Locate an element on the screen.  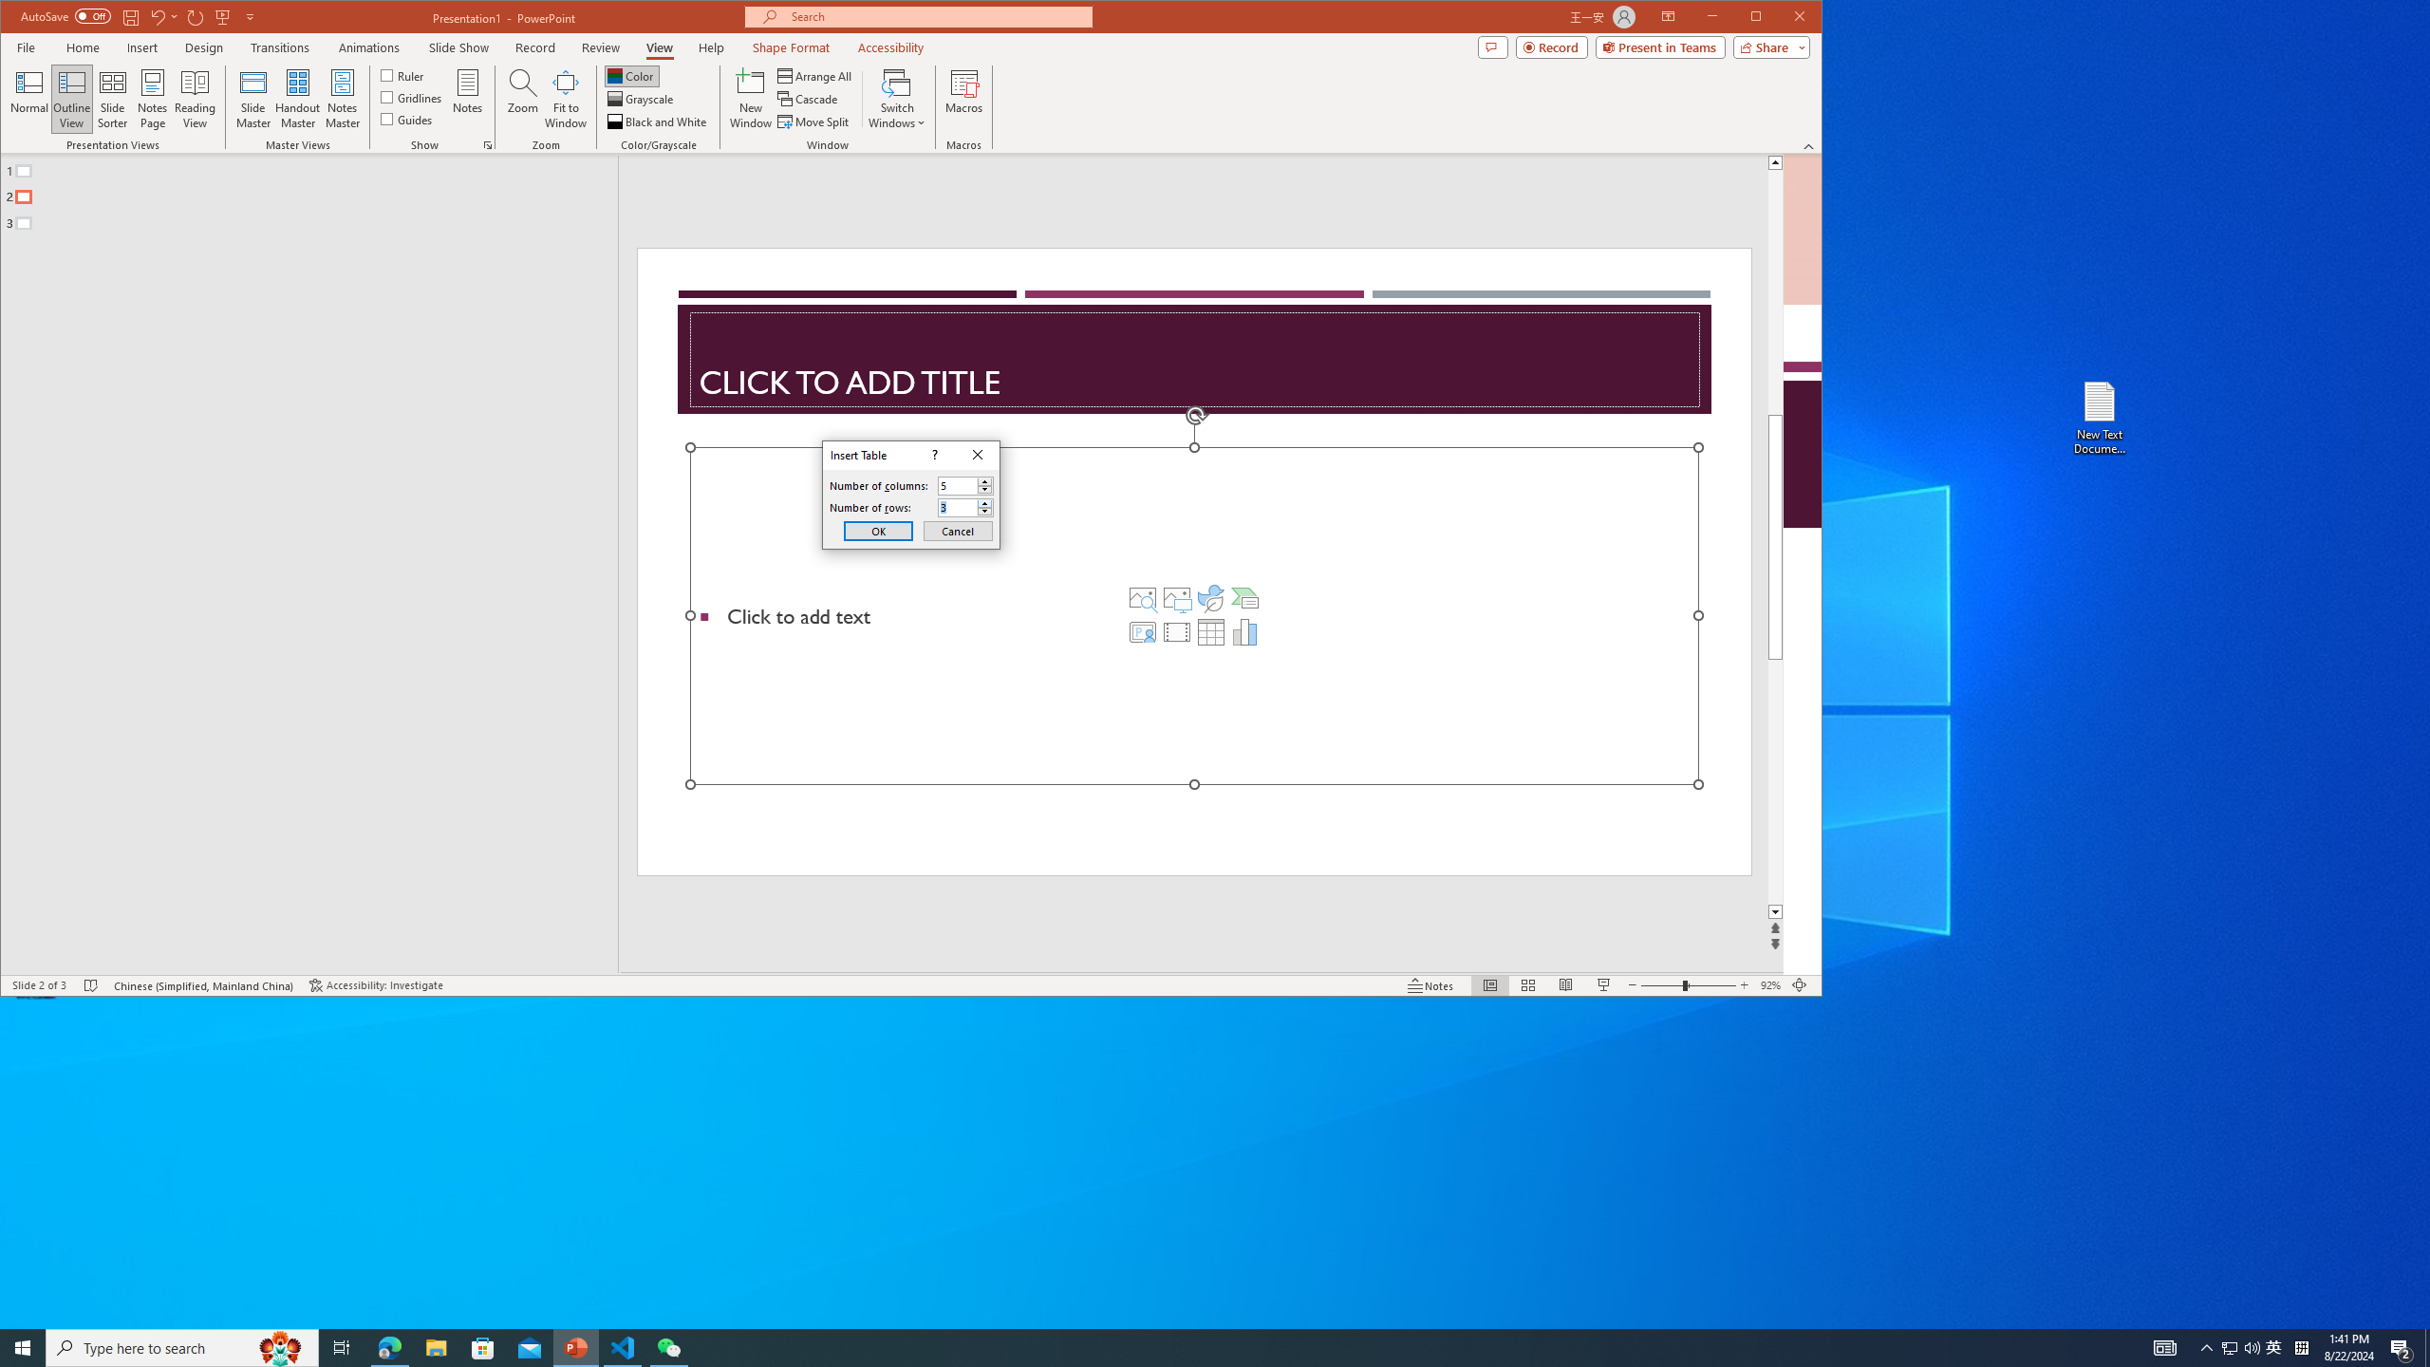
Insert Video is located at coordinates (1177, 632).